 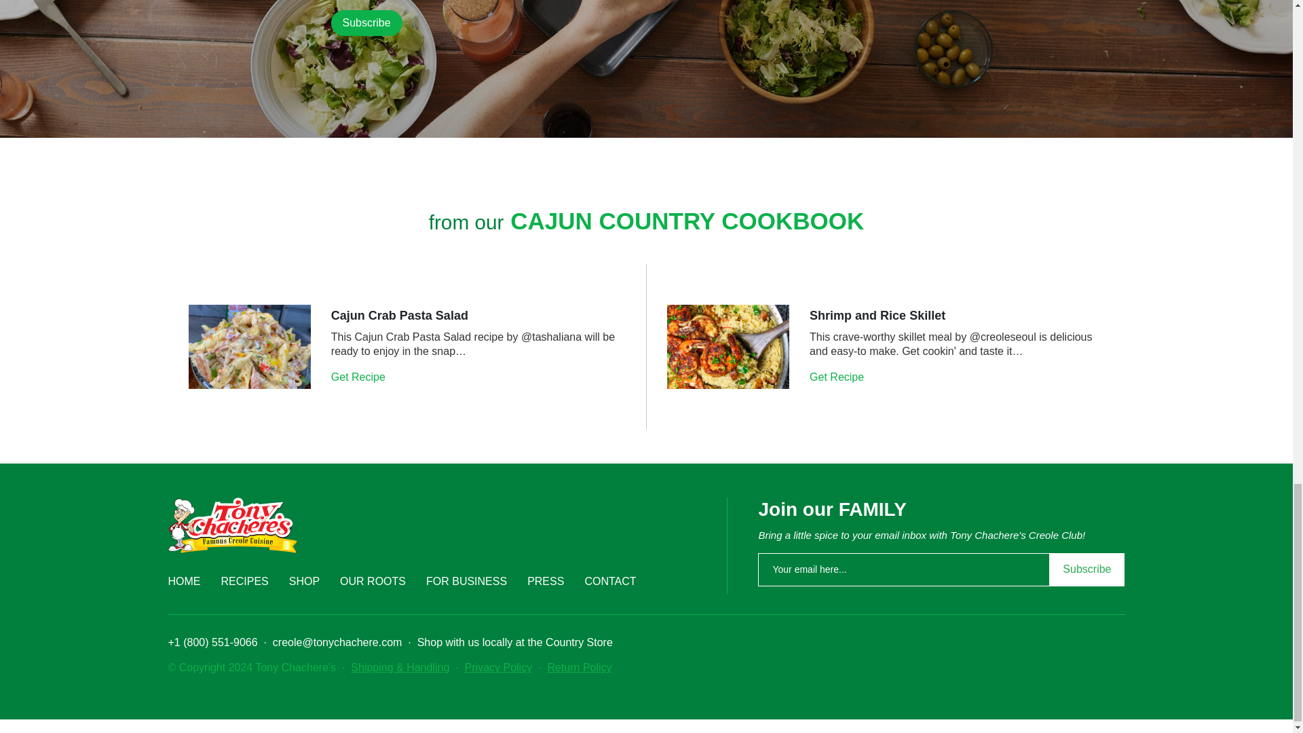 What do you see at coordinates (184, 581) in the screenshot?
I see `HOME` at bounding box center [184, 581].